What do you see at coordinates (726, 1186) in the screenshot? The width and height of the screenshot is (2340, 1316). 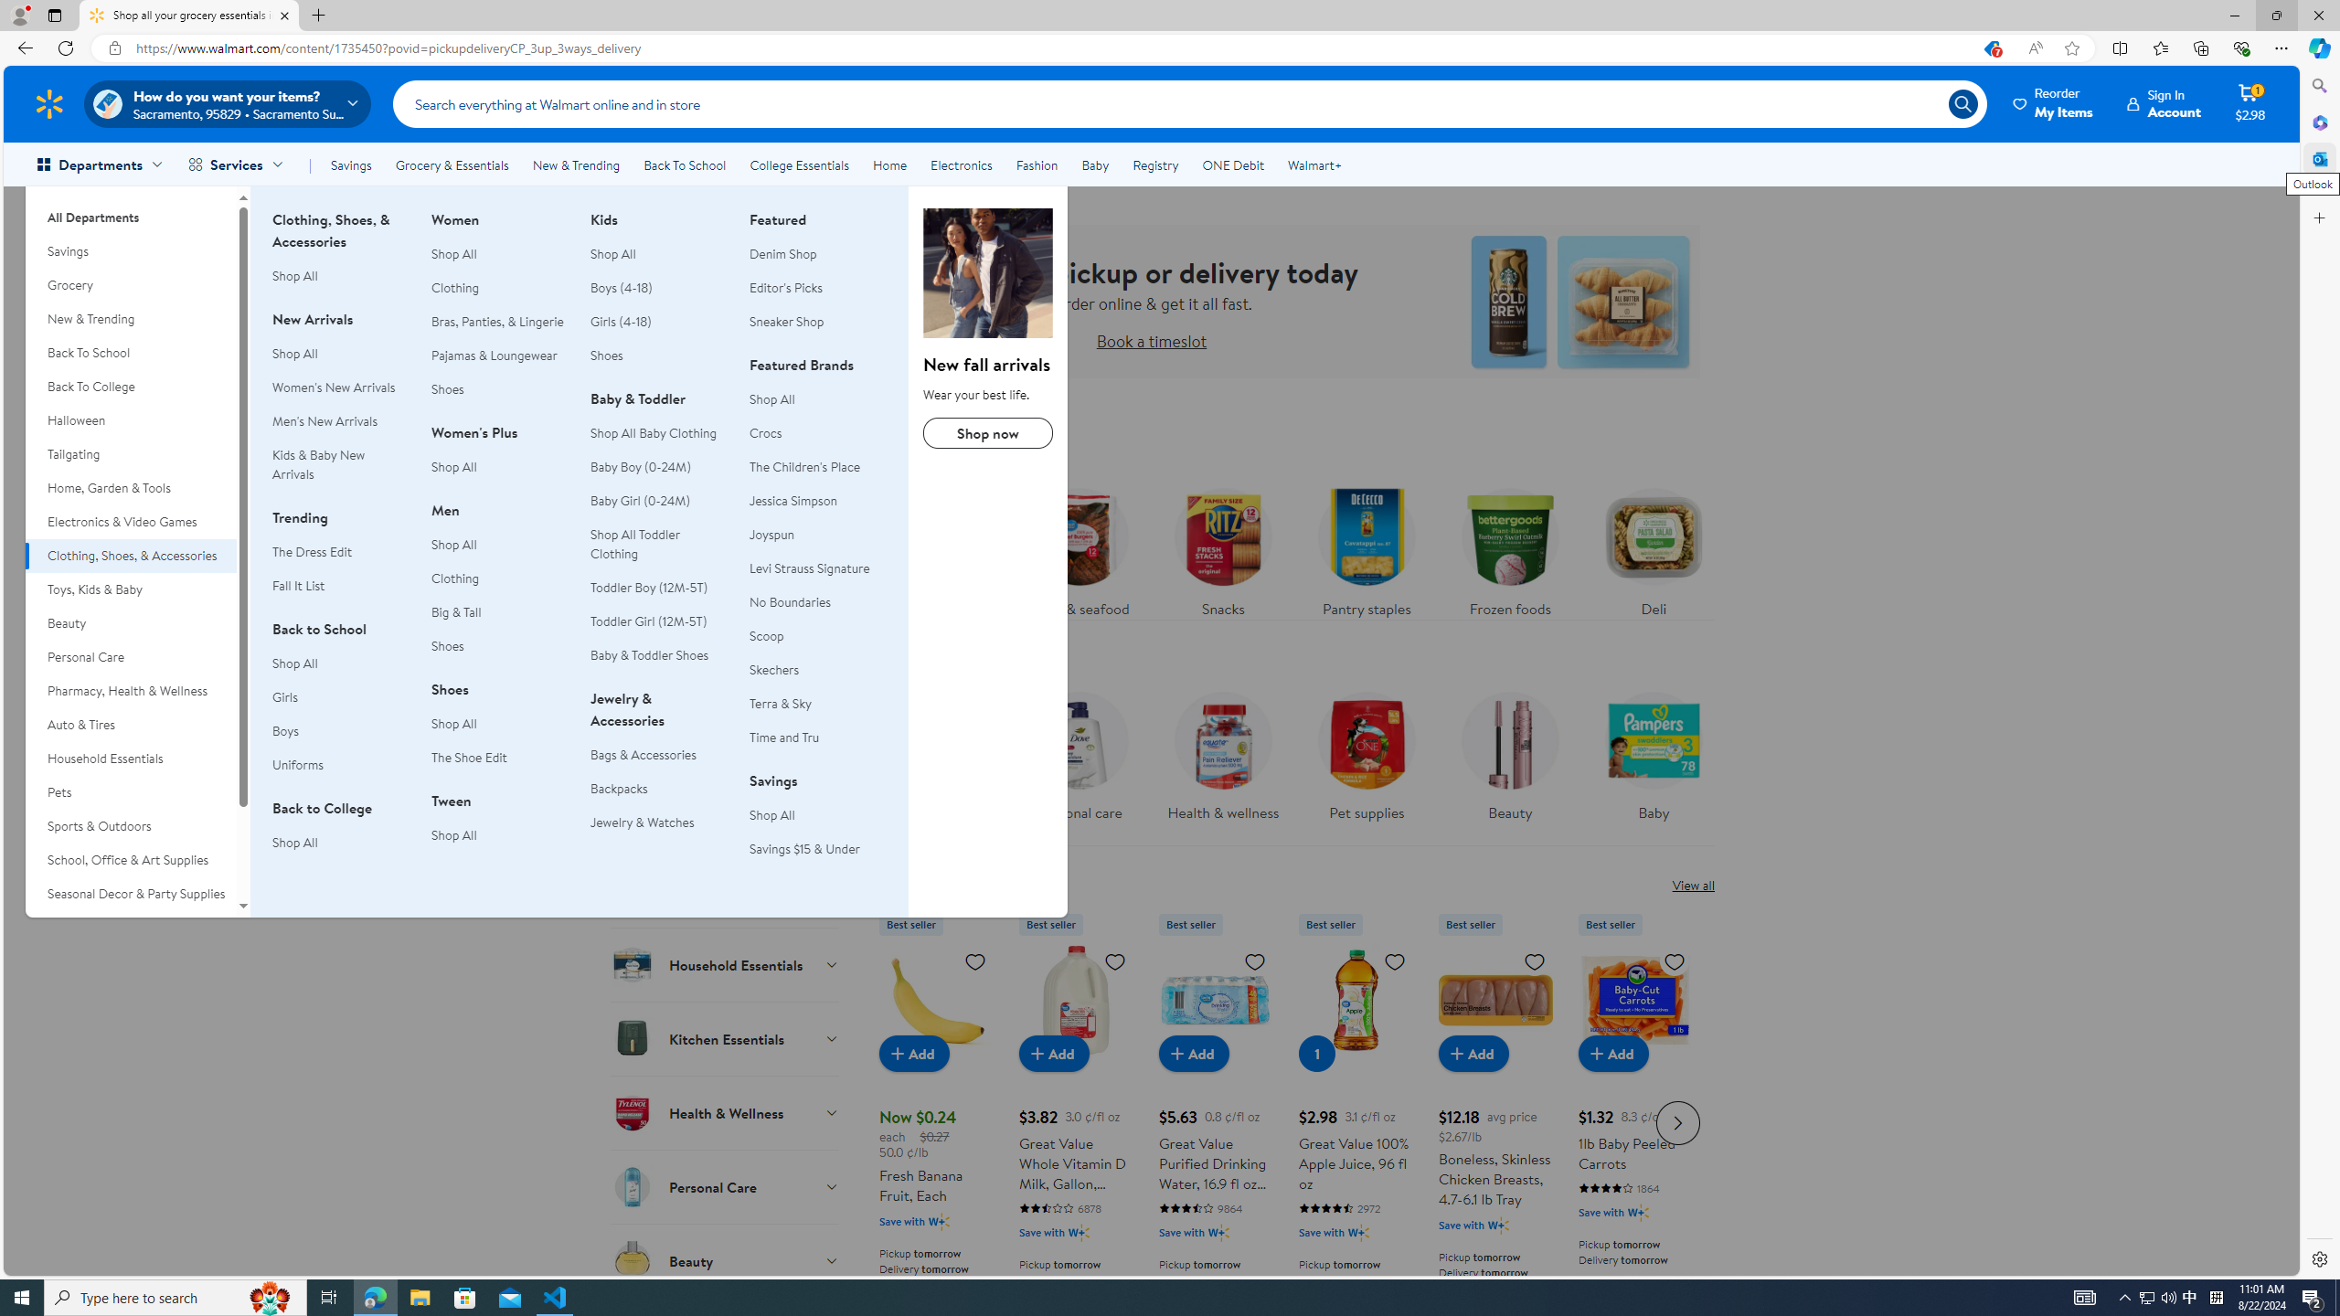 I see `Personal Care` at bounding box center [726, 1186].